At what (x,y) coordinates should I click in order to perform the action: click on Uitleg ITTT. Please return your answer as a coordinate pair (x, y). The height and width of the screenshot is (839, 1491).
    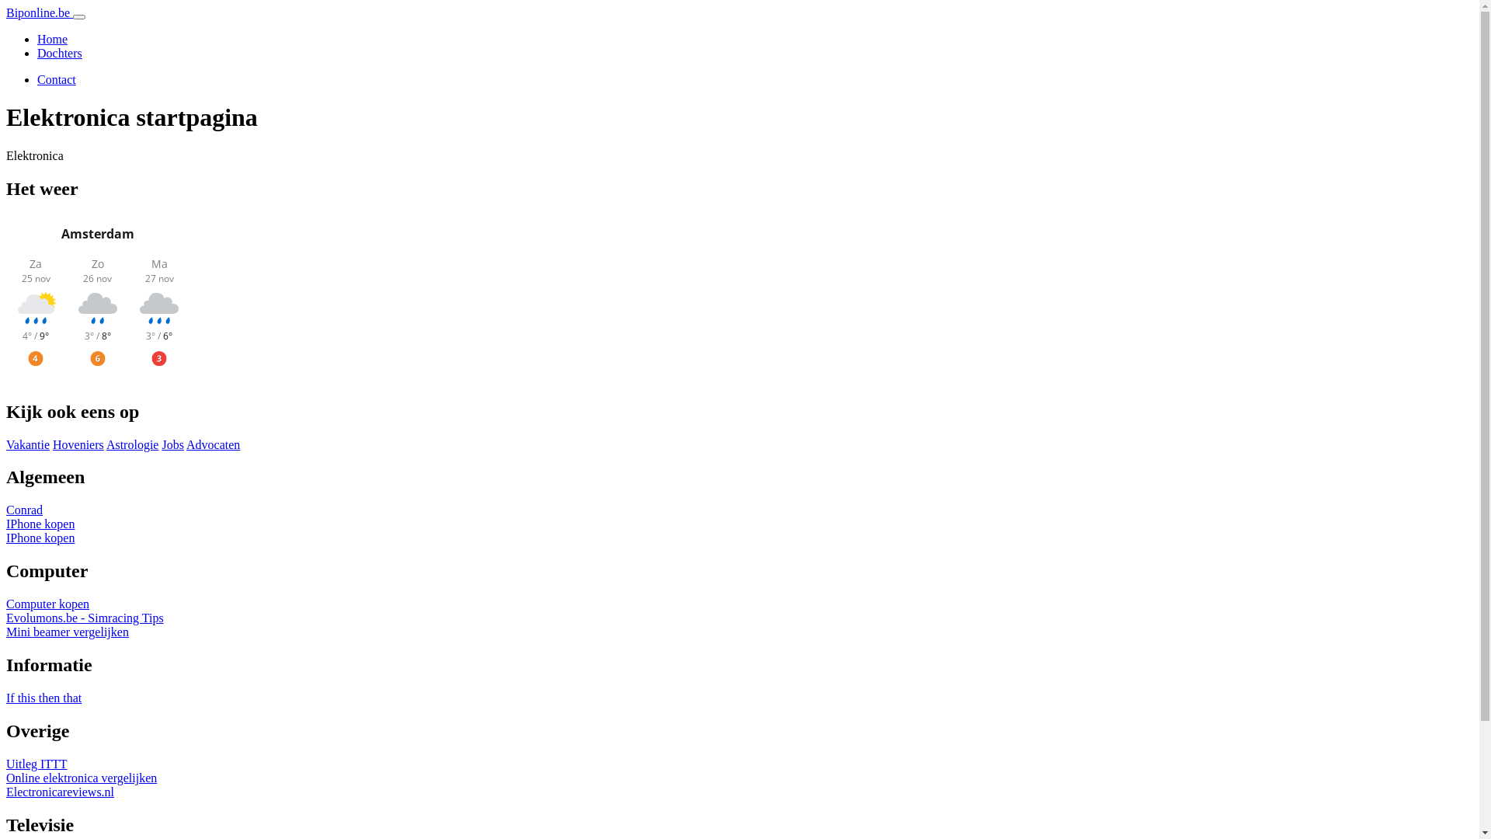
    Looking at the image, I should click on (37, 764).